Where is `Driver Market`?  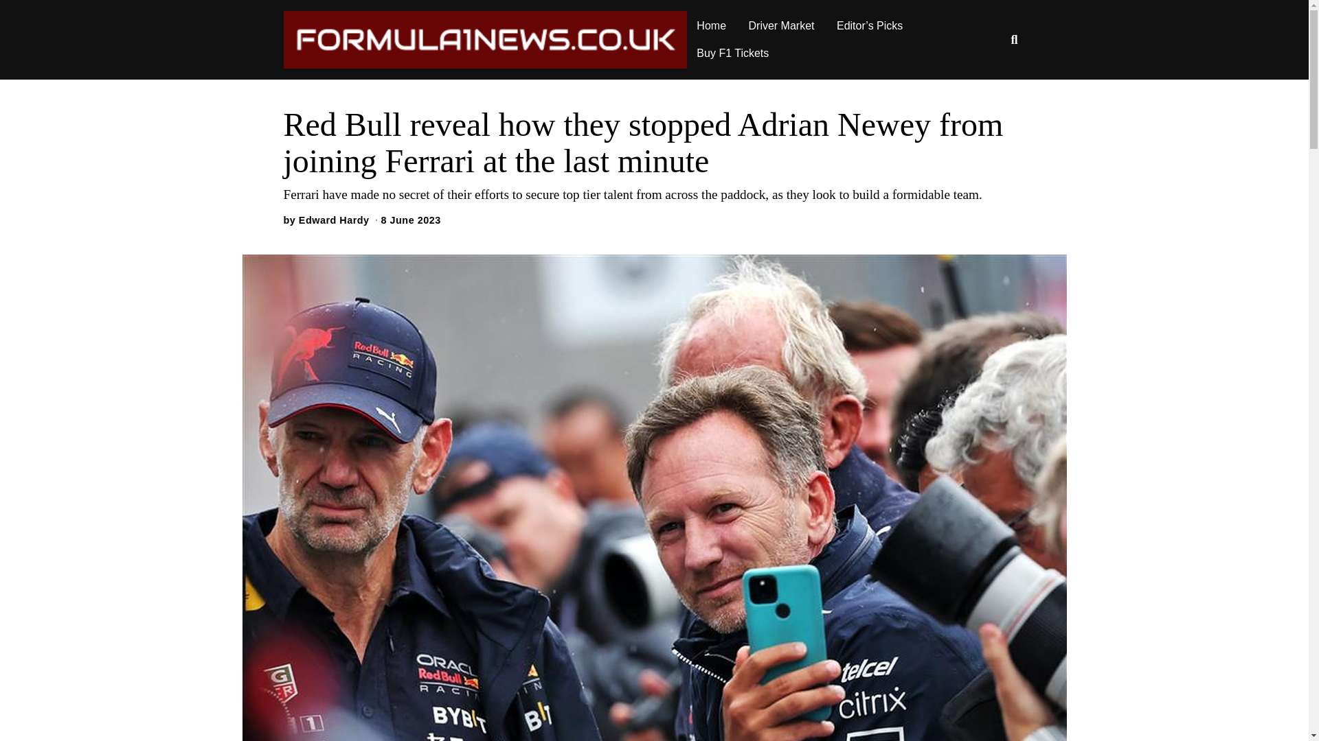
Driver Market is located at coordinates (782, 26).